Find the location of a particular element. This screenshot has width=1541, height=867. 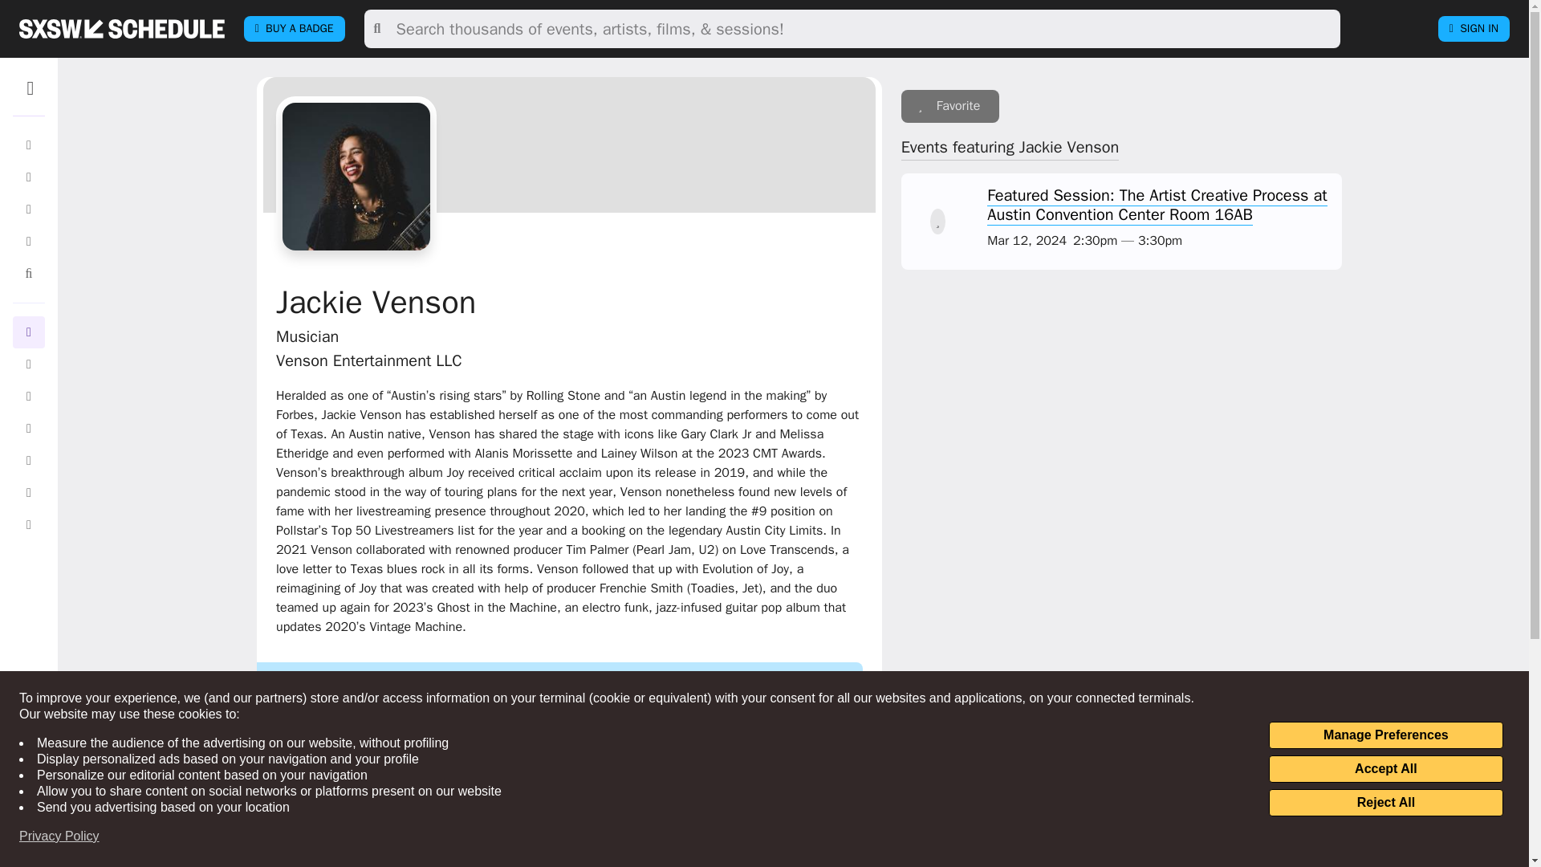

Reject All is located at coordinates (1385, 803).